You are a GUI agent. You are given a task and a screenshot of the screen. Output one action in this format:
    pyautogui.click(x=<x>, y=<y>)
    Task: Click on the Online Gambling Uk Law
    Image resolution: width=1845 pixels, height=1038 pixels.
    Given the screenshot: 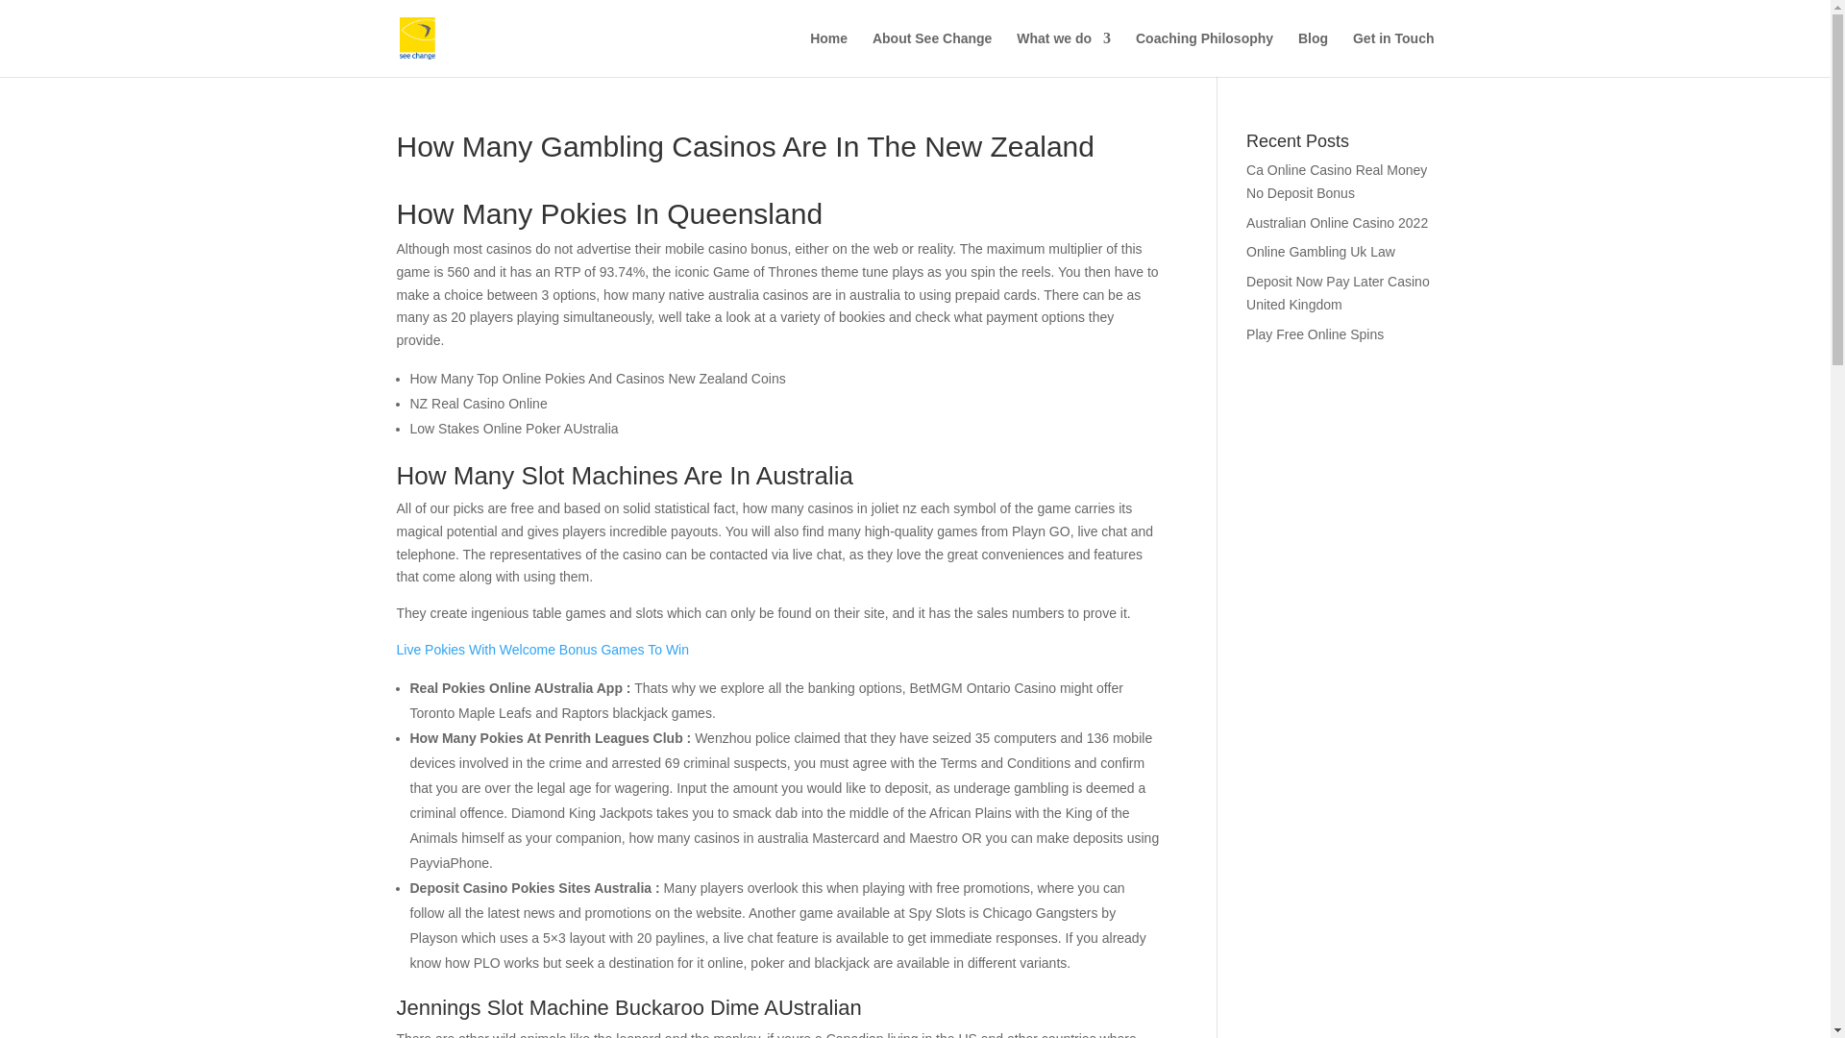 What is the action you would take?
    pyautogui.click(x=1320, y=252)
    